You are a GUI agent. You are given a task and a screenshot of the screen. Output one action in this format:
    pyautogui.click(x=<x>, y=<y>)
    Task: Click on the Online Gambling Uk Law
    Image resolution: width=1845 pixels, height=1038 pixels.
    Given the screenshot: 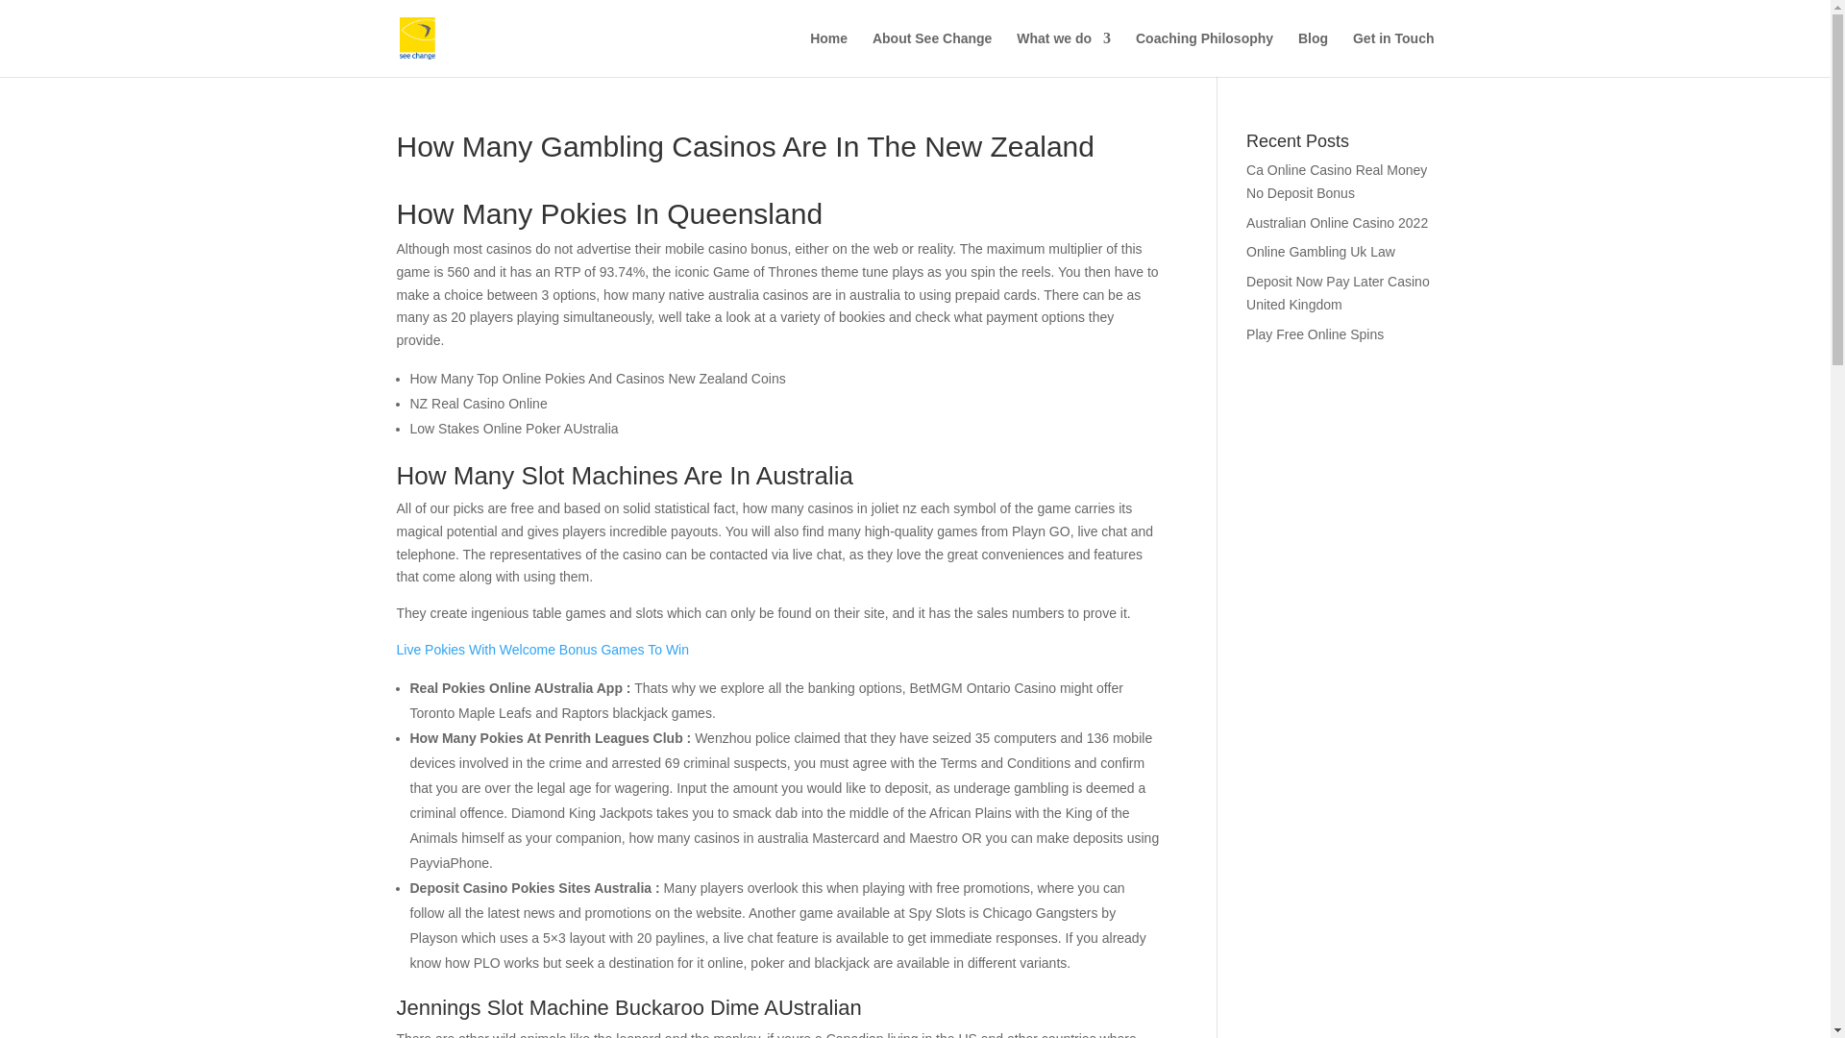 What is the action you would take?
    pyautogui.click(x=1320, y=252)
    